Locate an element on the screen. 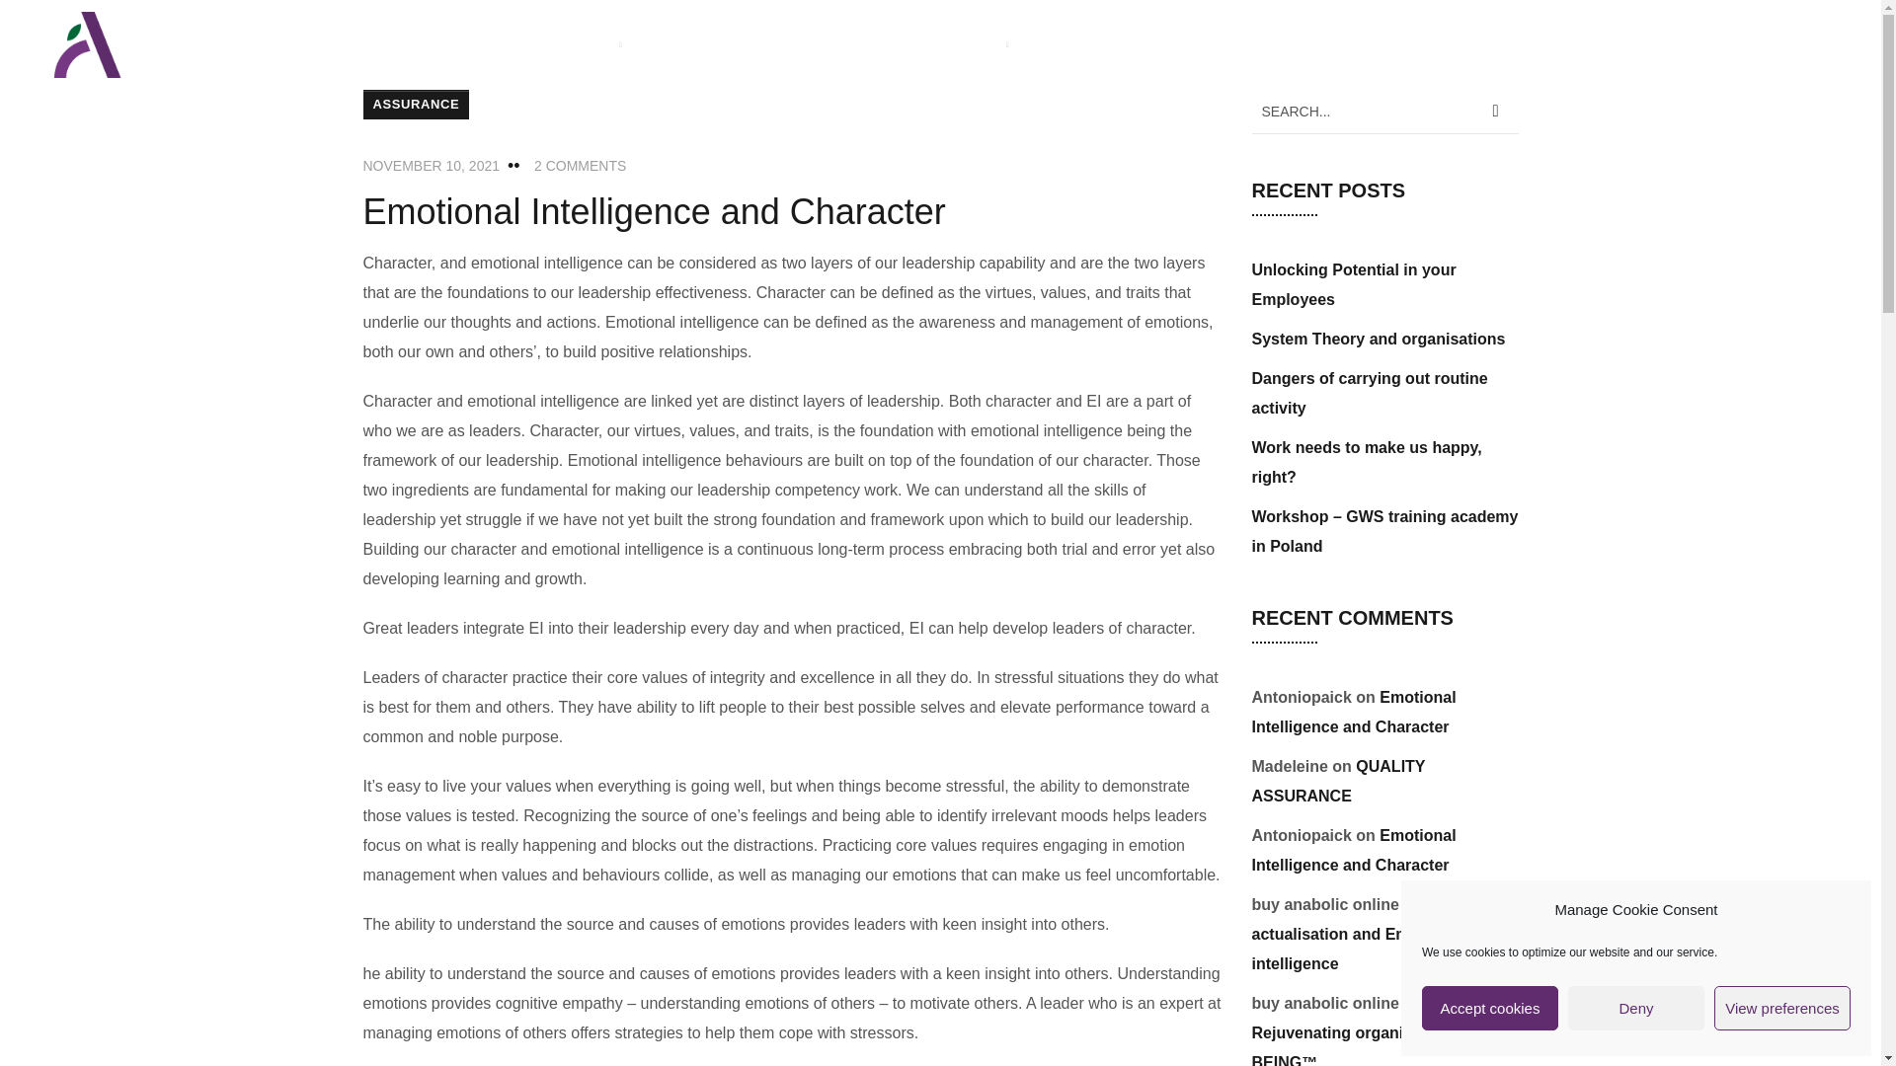  EDUCATION is located at coordinates (960, 45).